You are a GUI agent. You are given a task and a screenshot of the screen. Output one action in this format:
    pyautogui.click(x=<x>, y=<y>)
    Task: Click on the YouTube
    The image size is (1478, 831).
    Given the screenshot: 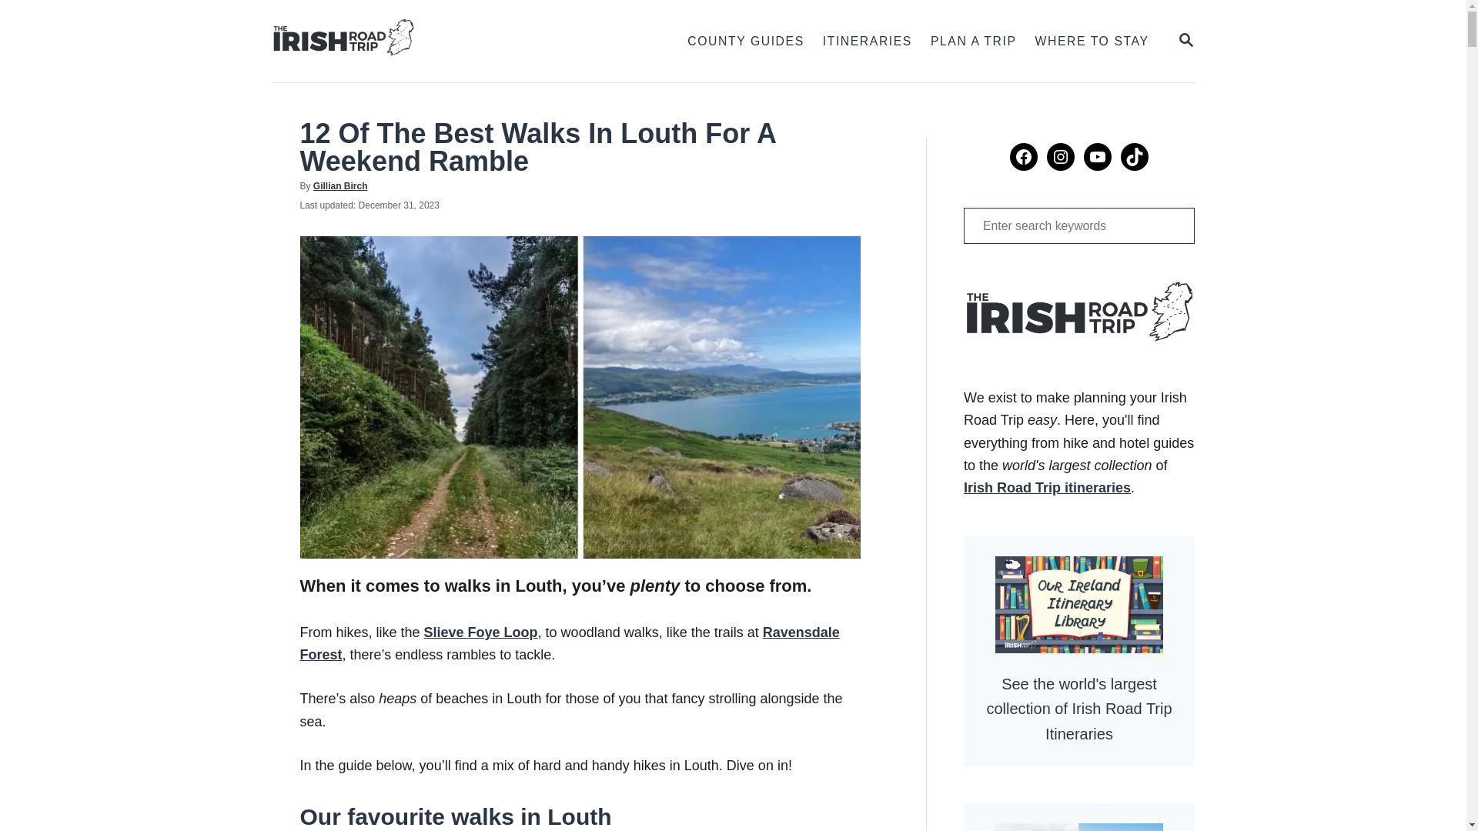 What is the action you would take?
    pyautogui.click(x=1097, y=157)
    